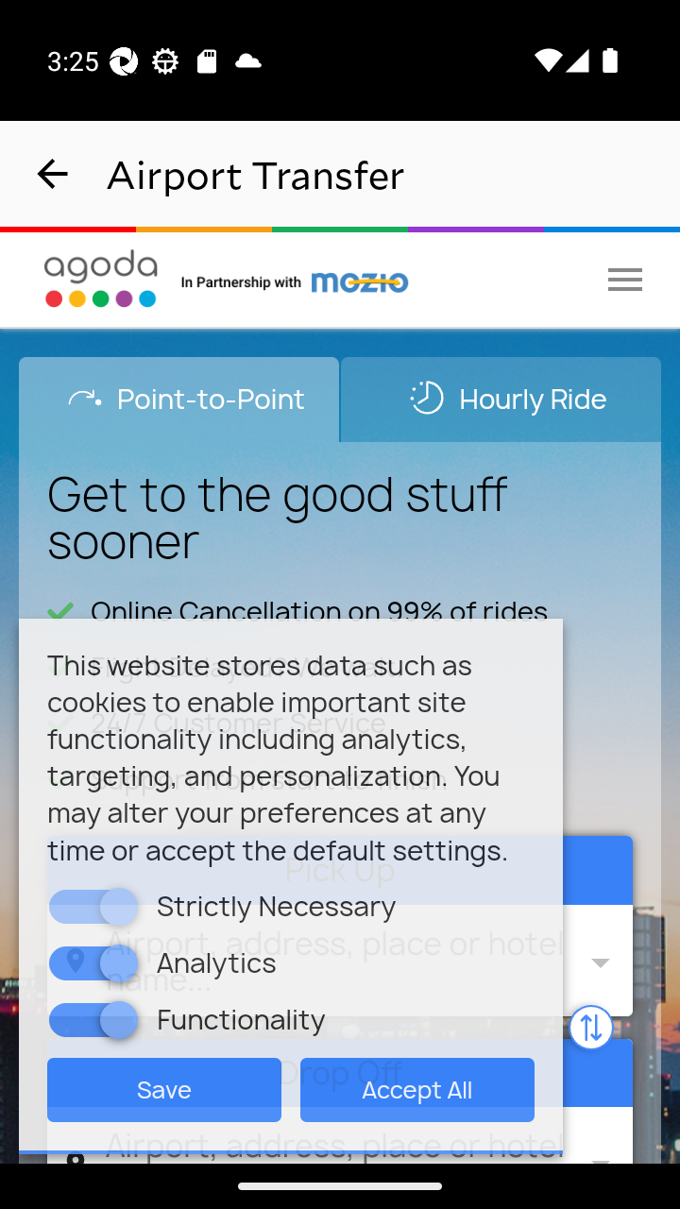 This screenshot has width=680, height=1209. I want to click on Analytics, so click(119, 962).